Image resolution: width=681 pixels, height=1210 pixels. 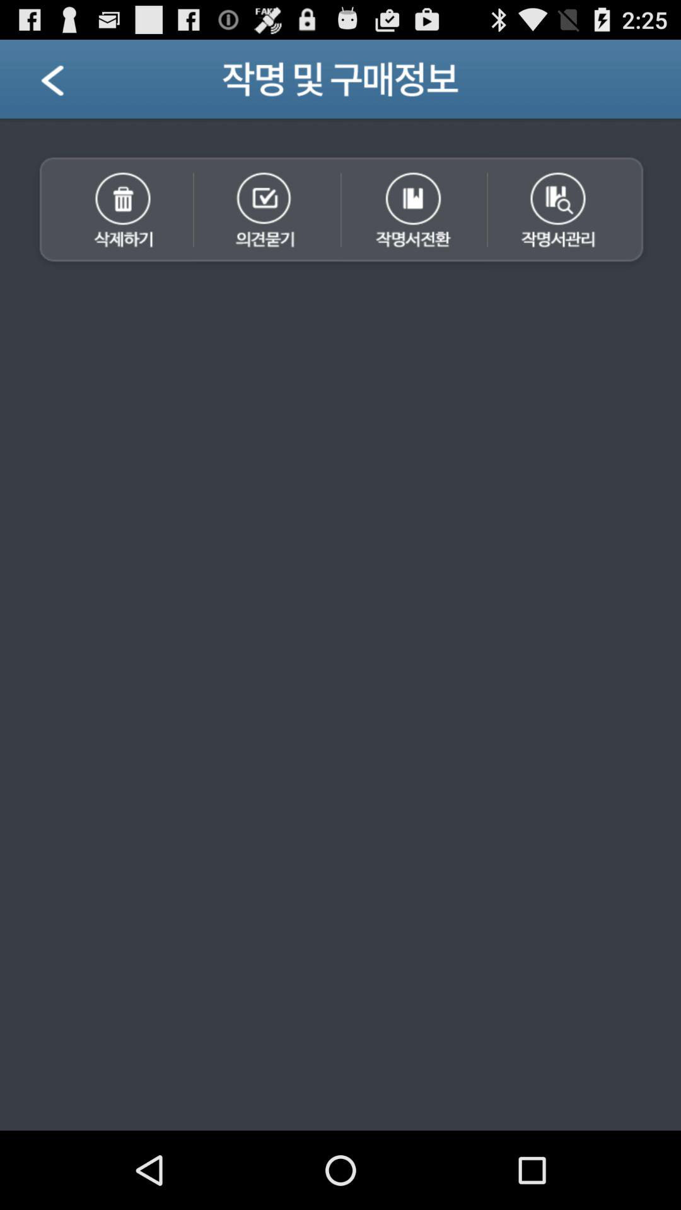 What do you see at coordinates (340, 701) in the screenshot?
I see `press item at the center` at bounding box center [340, 701].